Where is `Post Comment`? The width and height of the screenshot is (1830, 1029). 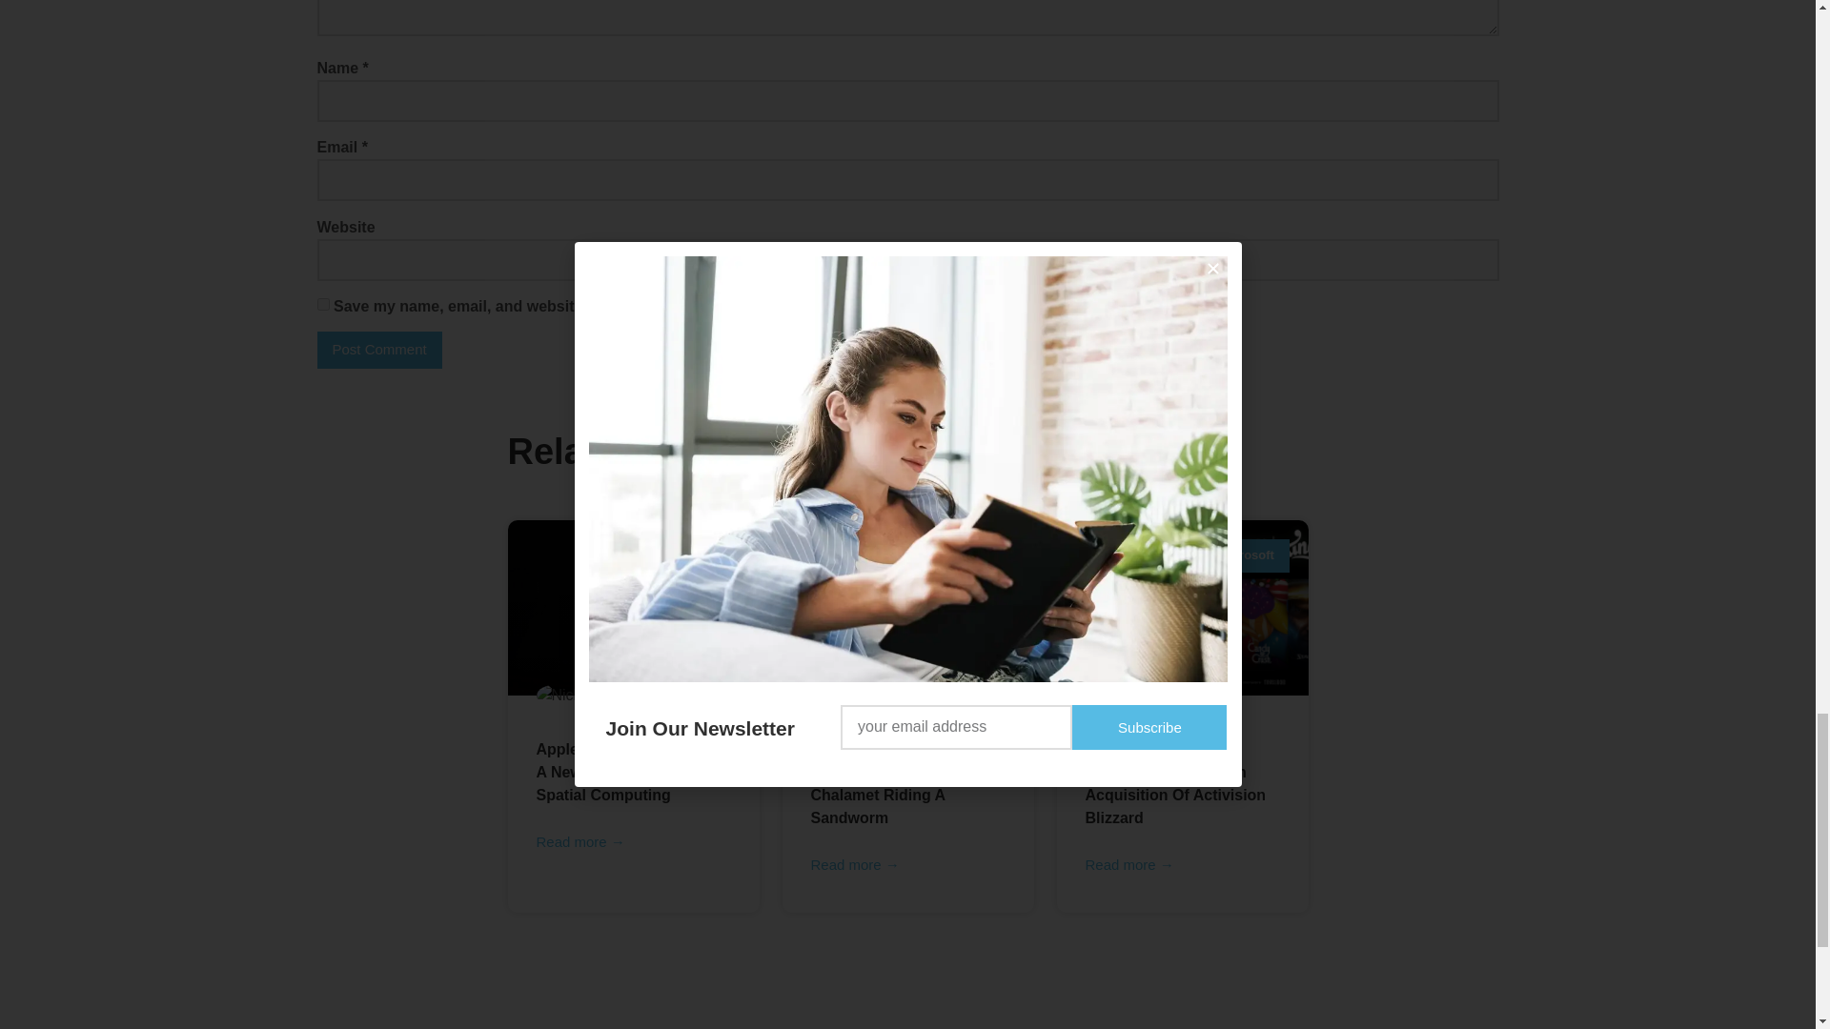 Post Comment is located at coordinates (378, 349).